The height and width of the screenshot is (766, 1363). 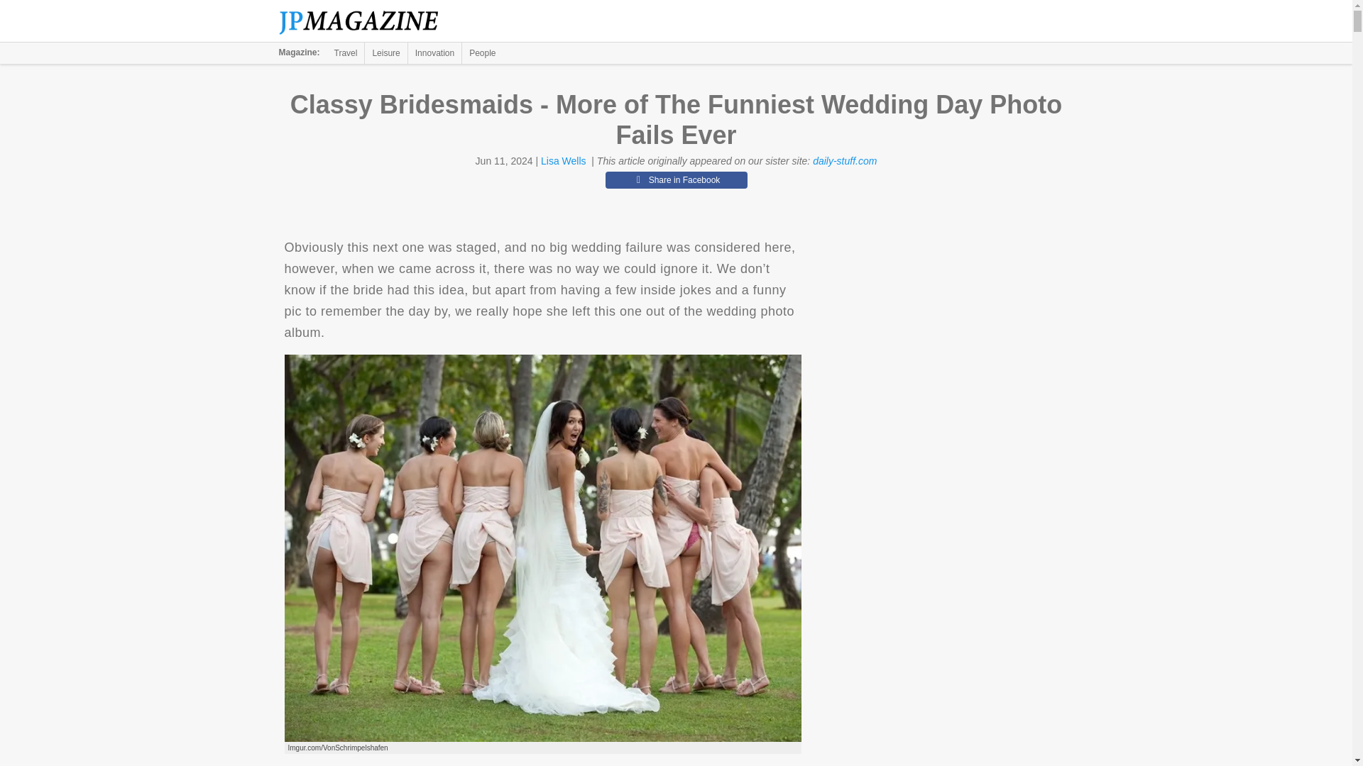 I want to click on daily-stuff.com, so click(x=844, y=161).